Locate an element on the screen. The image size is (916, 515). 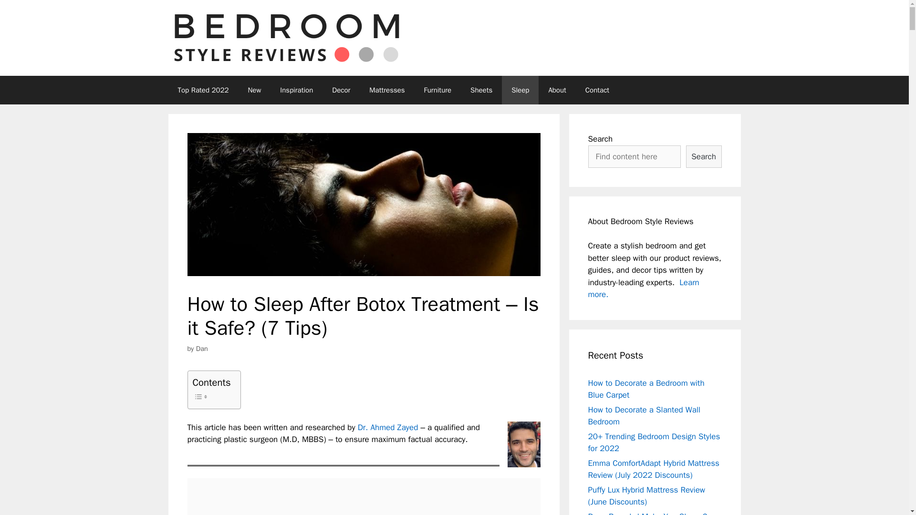
Sleep is located at coordinates (520, 90).